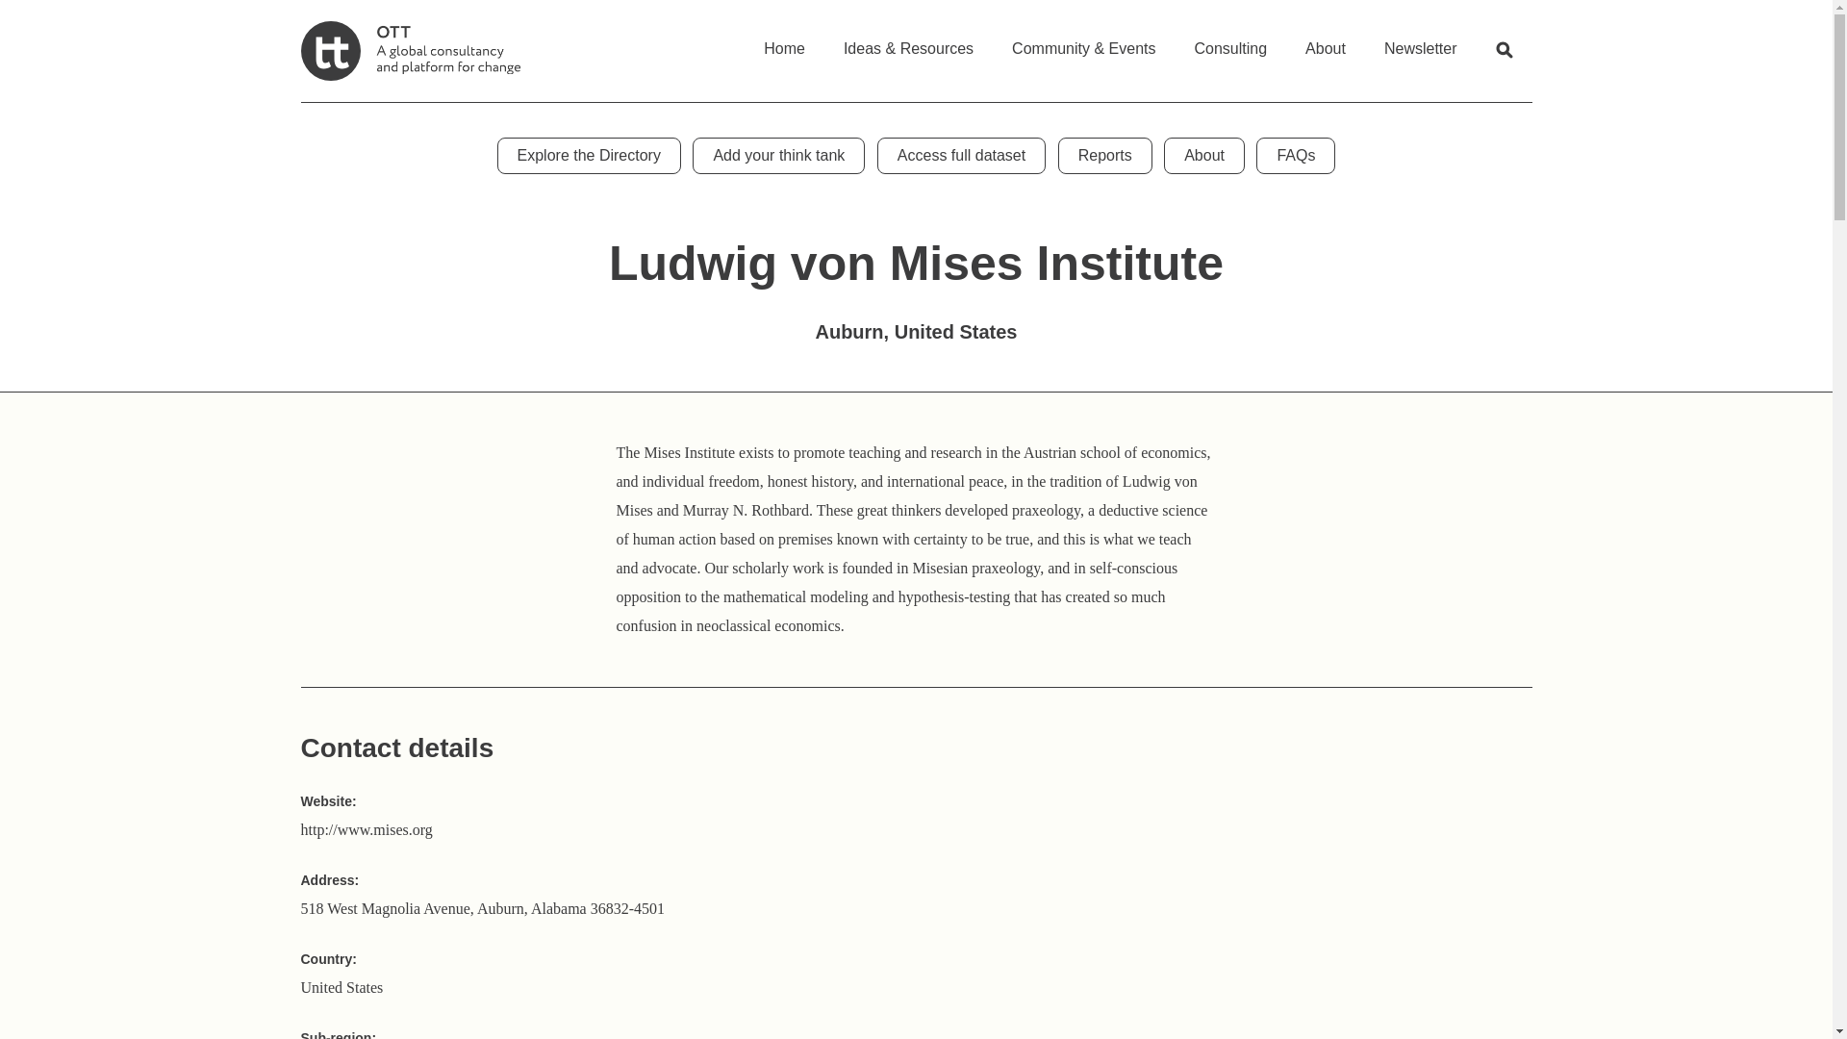 This screenshot has width=1847, height=1039. What do you see at coordinates (783, 42) in the screenshot?
I see `Home` at bounding box center [783, 42].